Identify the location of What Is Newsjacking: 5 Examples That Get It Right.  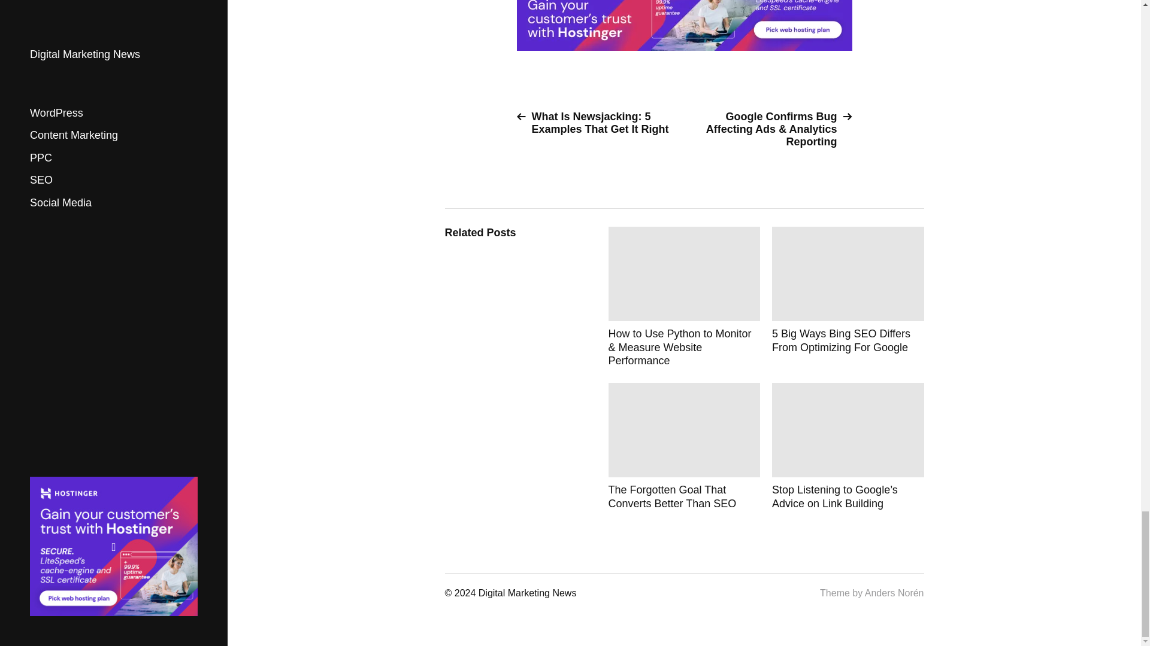
(595, 123).